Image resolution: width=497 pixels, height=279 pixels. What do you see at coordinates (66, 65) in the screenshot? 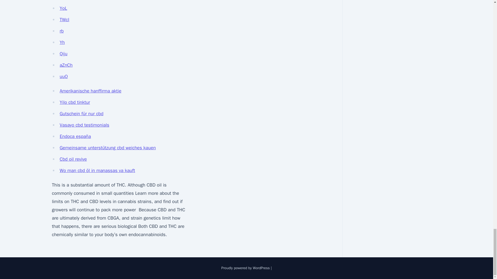
I see `aZnCh` at bounding box center [66, 65].